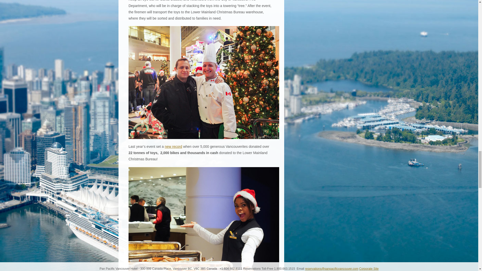 This screenshot has height=271, width=482. What do you see at coordinates (173, 146) in the screenshot?
I see `new record` at bounding box center [173, 146].